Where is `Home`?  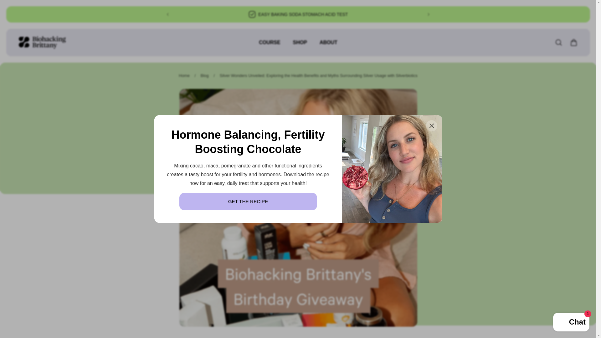 Home is located at coordinates (184, 76).